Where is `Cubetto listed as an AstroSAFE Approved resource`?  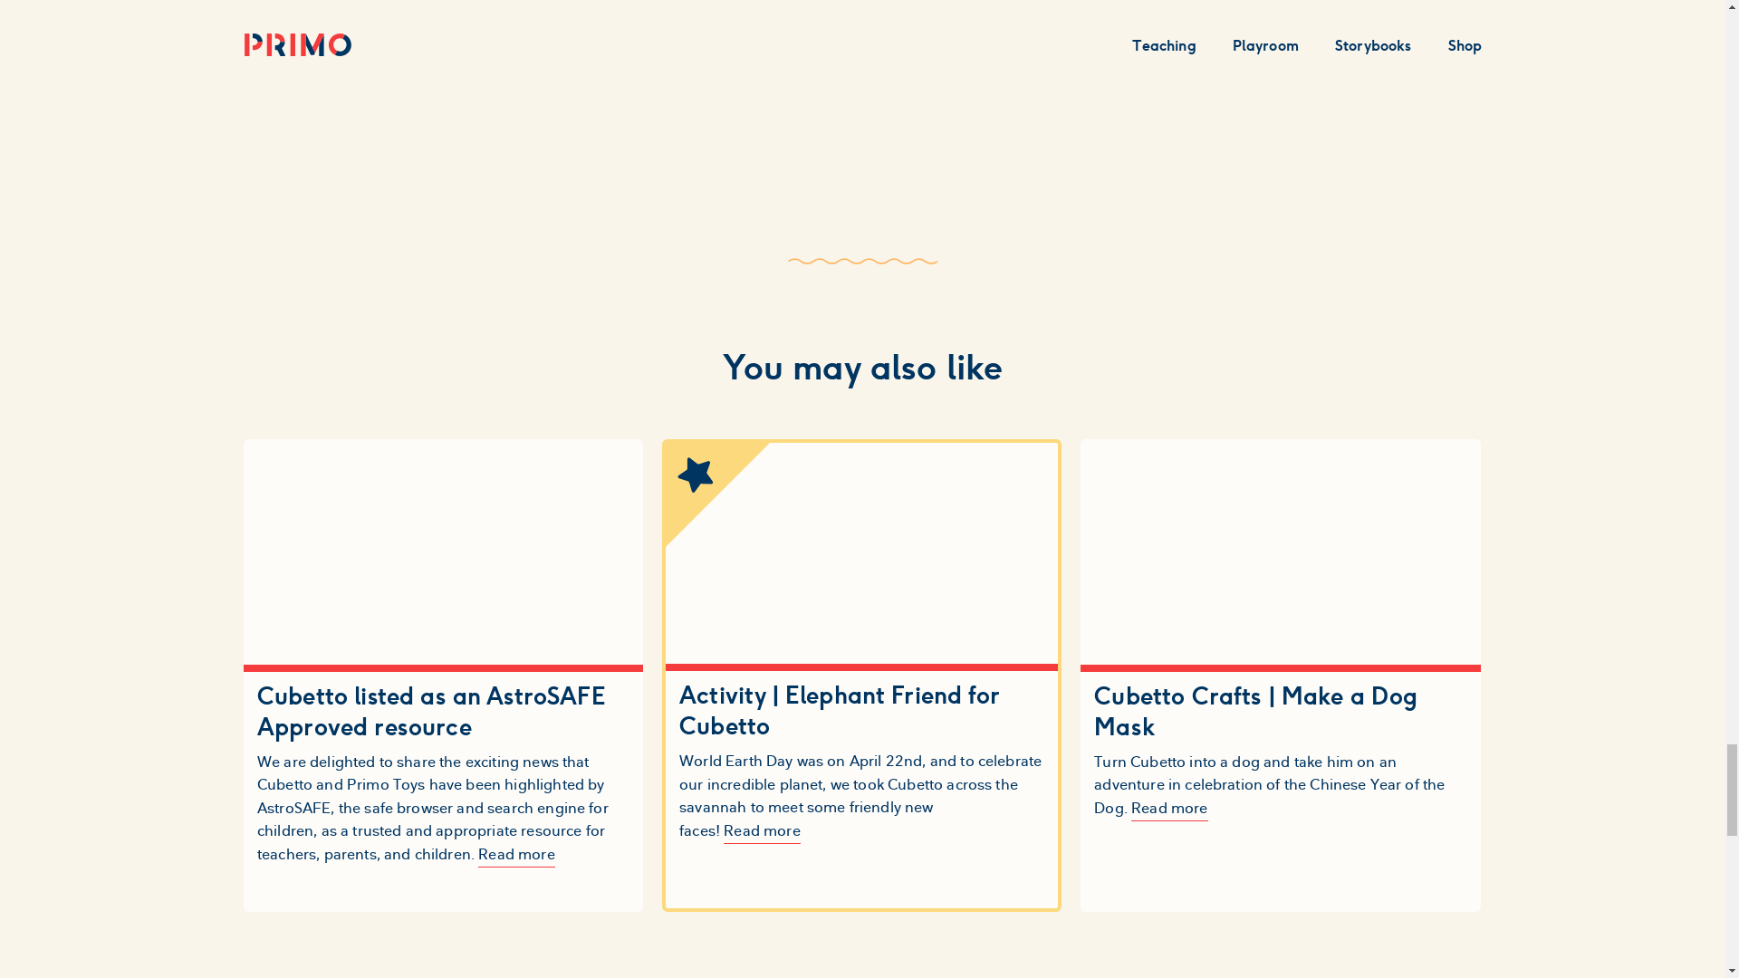
Cubetto listed as an AstroSAFE Approved resource is located at coordinates (444, 710).